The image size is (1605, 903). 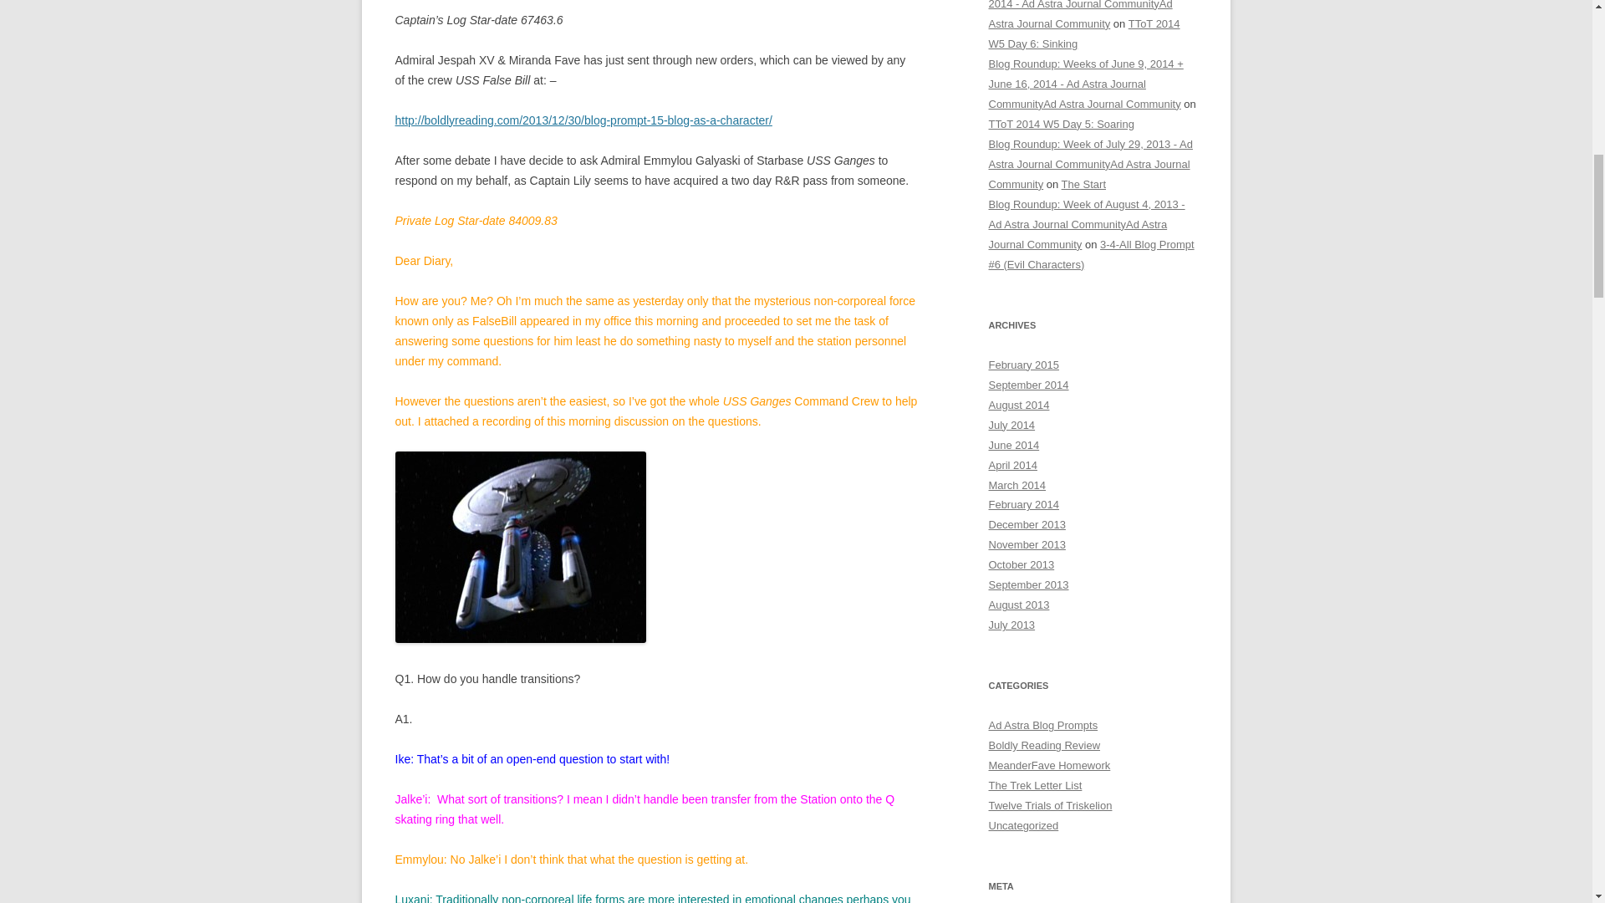 I want to click on April 2014, so click(x=1012, y=465).